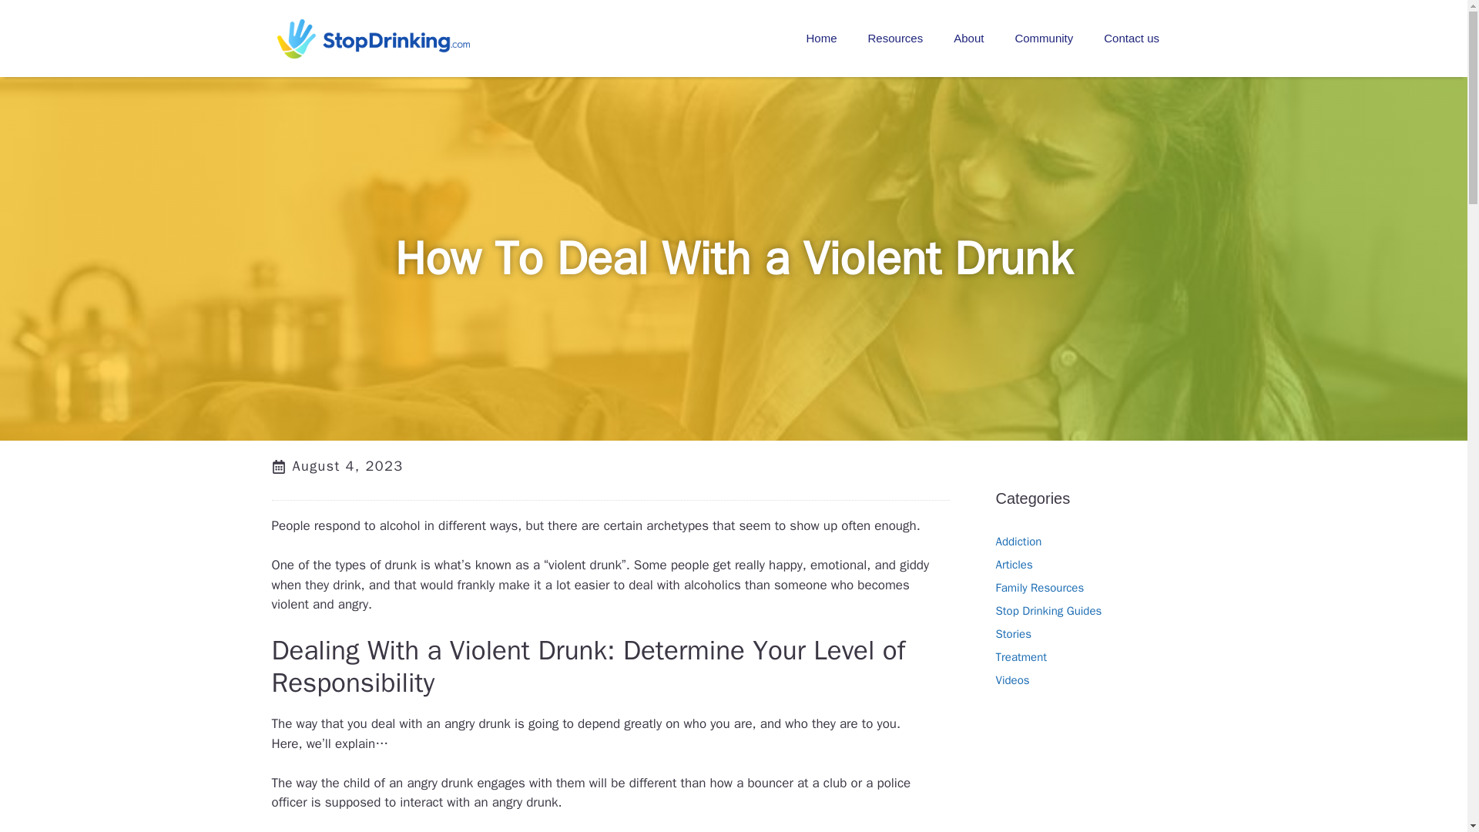  I want to click on About, so click(968, 39).